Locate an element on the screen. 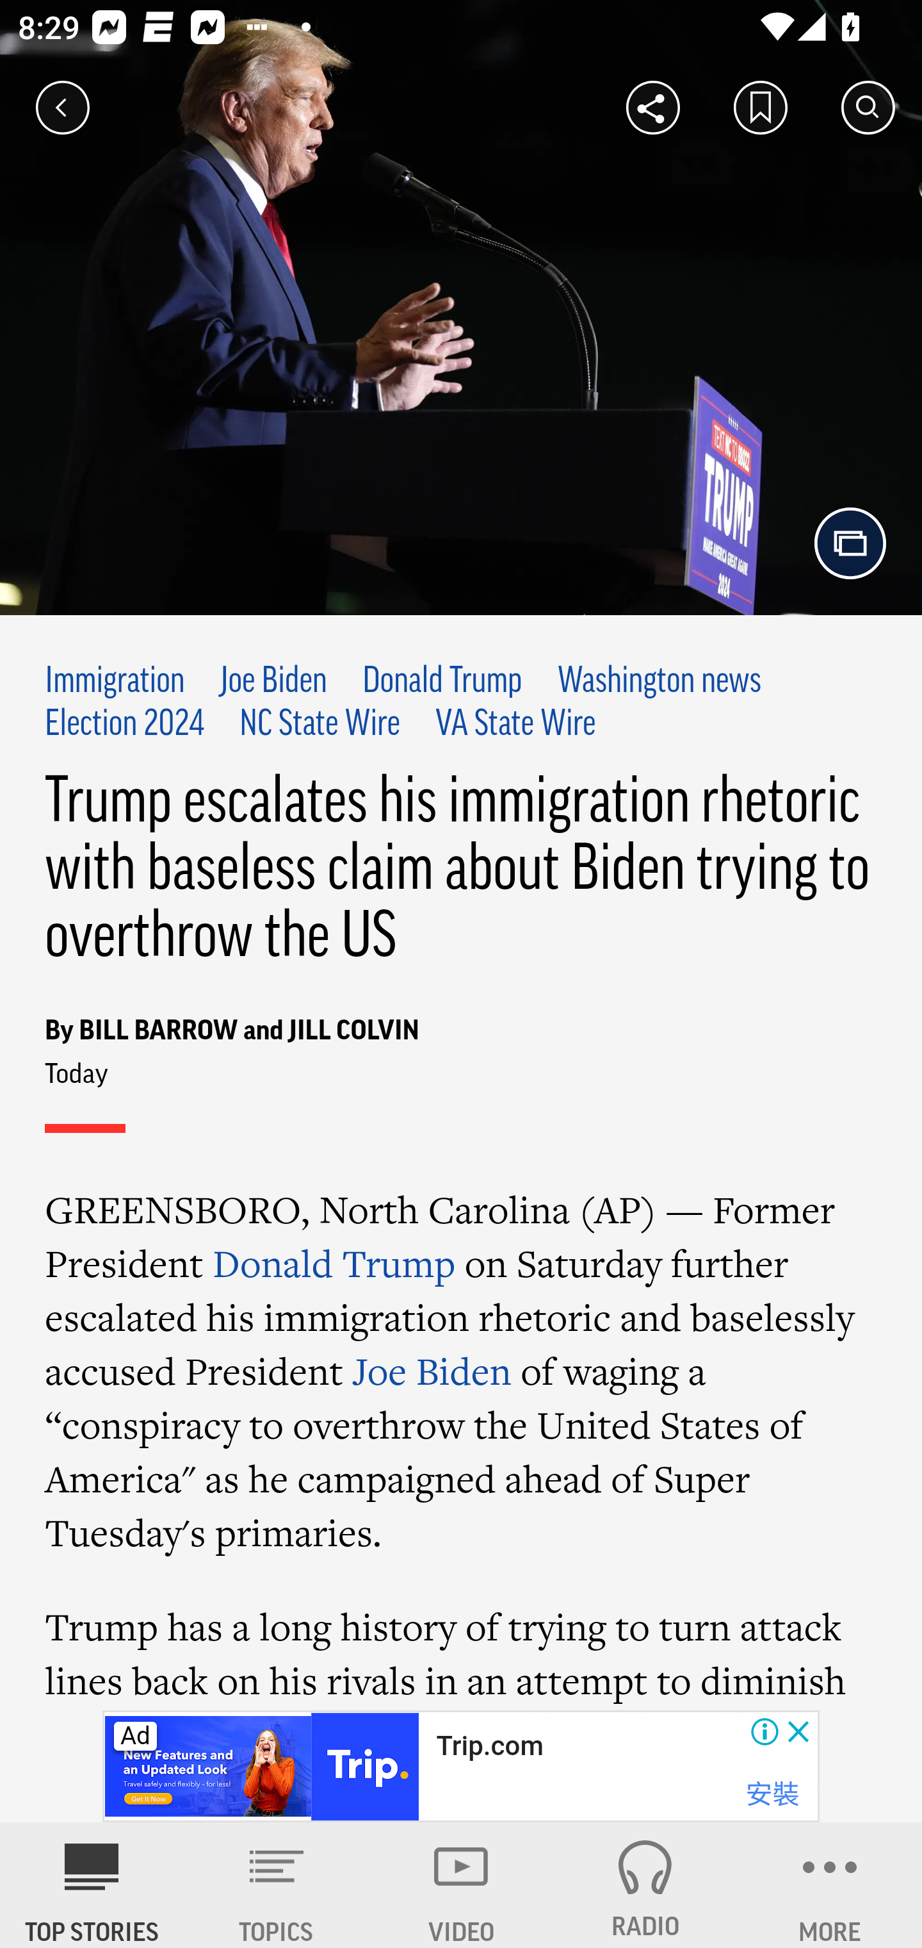 This screenshot has height=1948, width=922. Joe Biden is located at coordinates (432, 1370).